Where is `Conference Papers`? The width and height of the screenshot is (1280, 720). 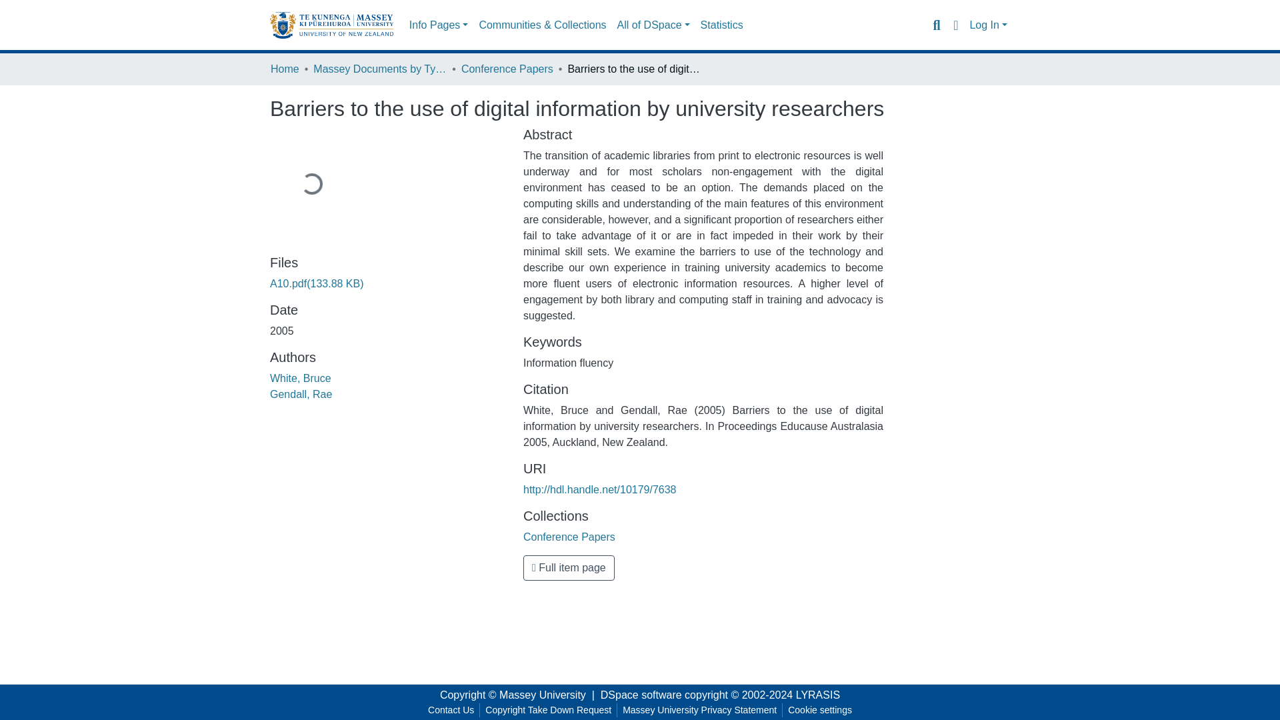 Conference Papers is located at coordinates (507, 69).